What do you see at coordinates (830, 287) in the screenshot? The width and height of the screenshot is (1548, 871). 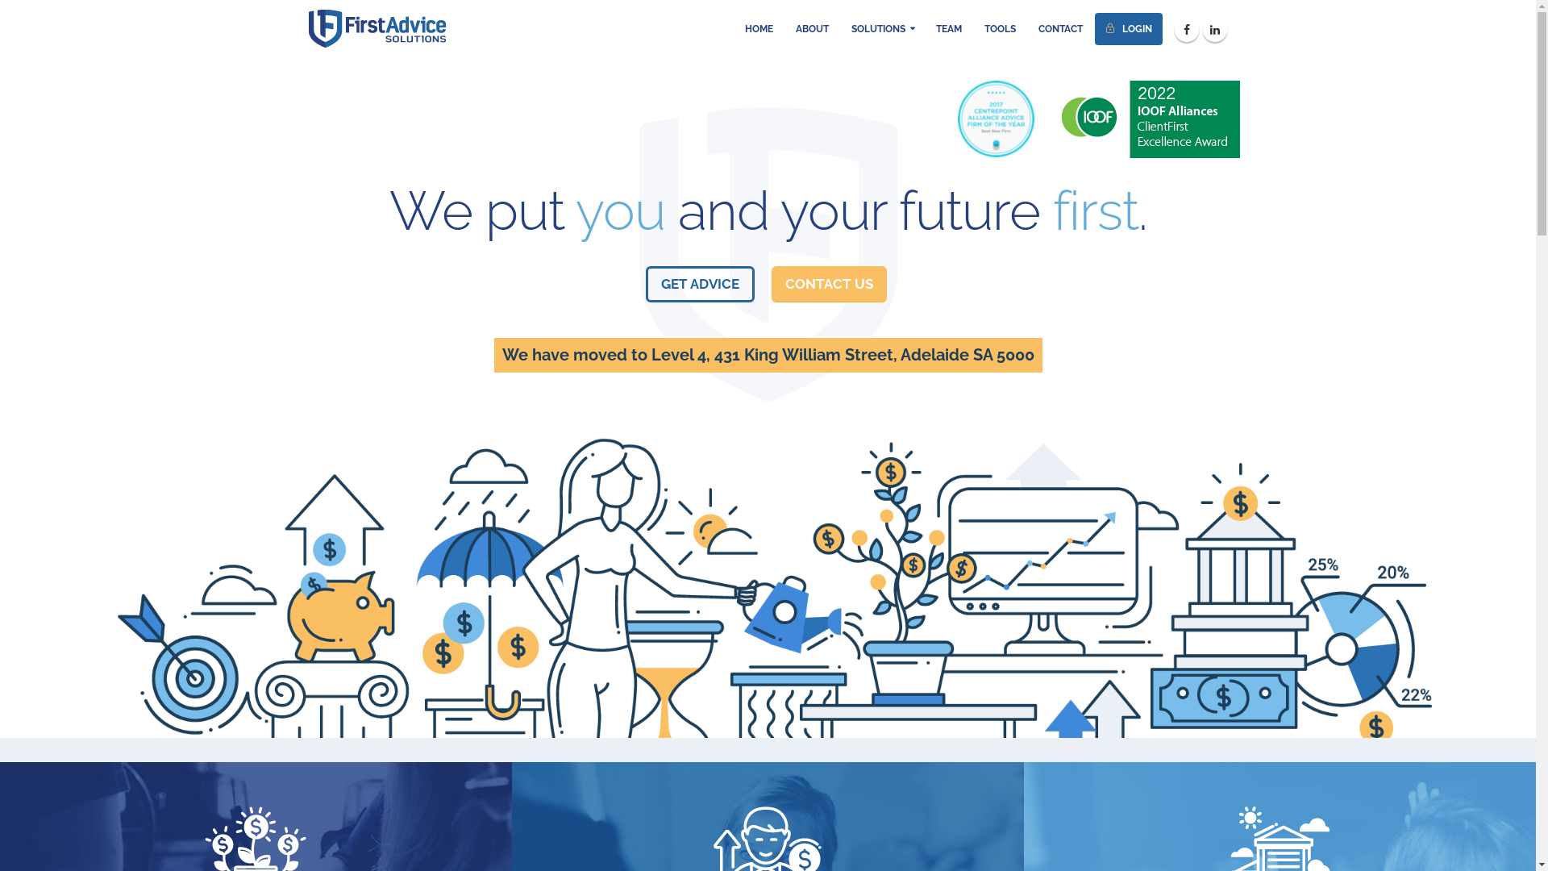 I see `CONTACT US` at bounding box center [830, 287].